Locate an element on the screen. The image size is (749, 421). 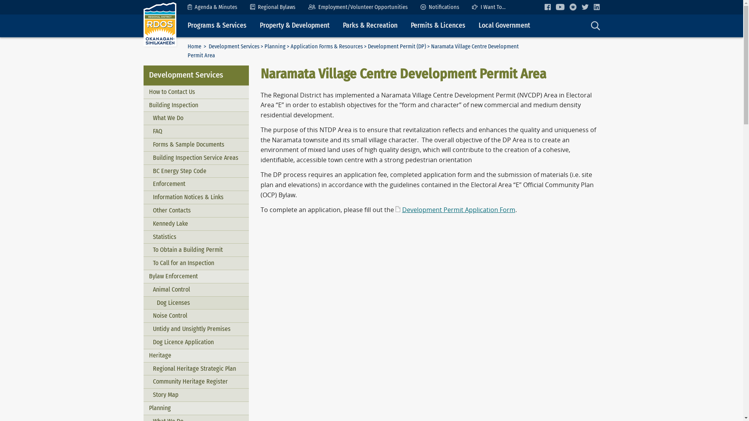
Local Government is located at coordinates (504, 26).